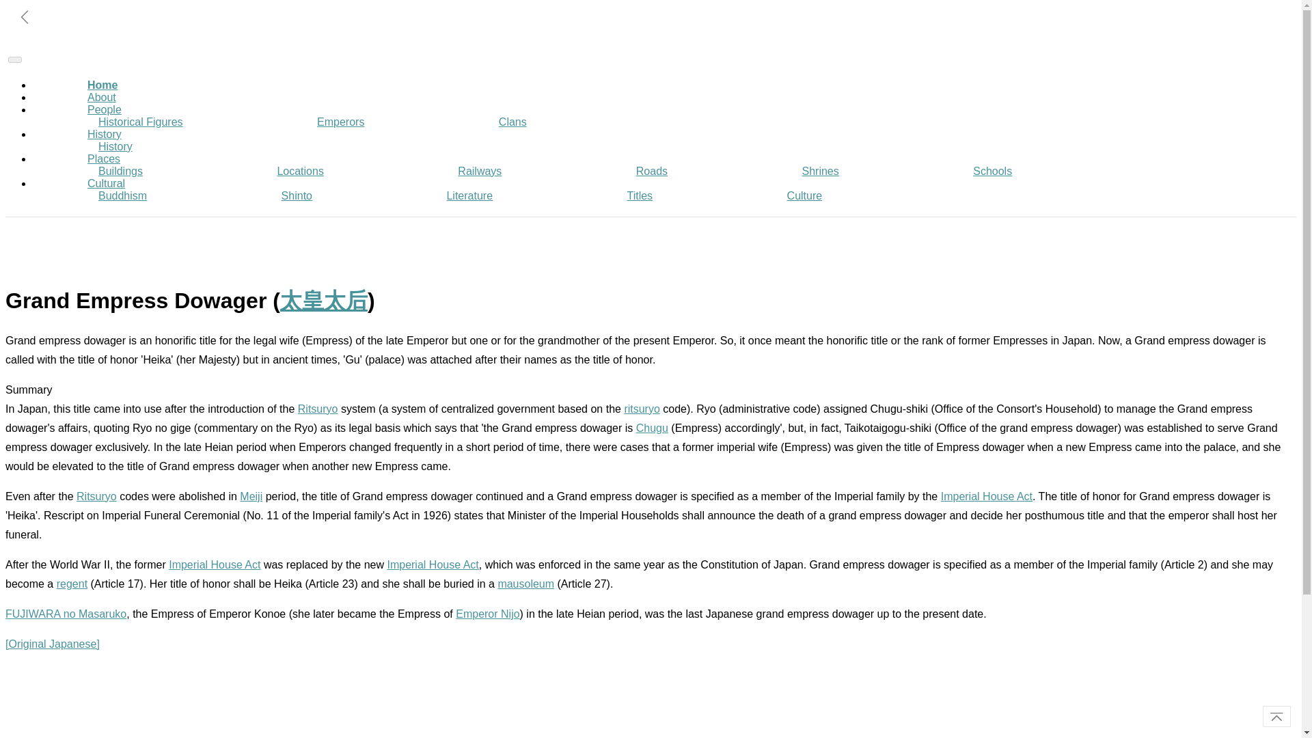  What do you see at coordinates (469, 195) in the screenshot?
I see `Literature` at bounding box center [469, 195].